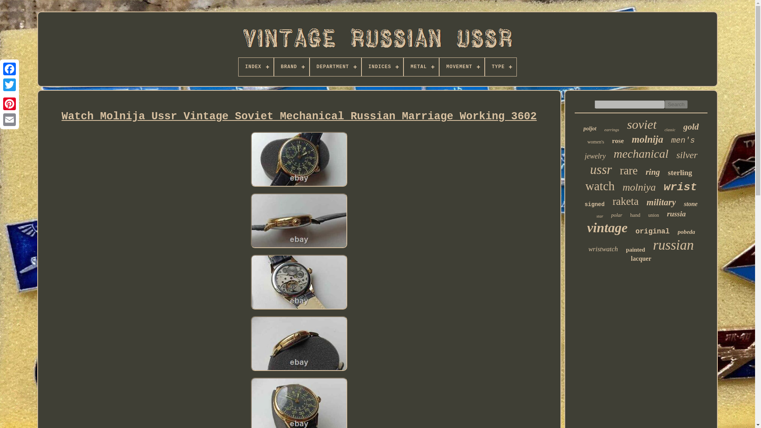 The image size is (761, 428). Describe the element at coordinates (335, 67) in the screenshot. I see `DEPARTMENT` at that location.